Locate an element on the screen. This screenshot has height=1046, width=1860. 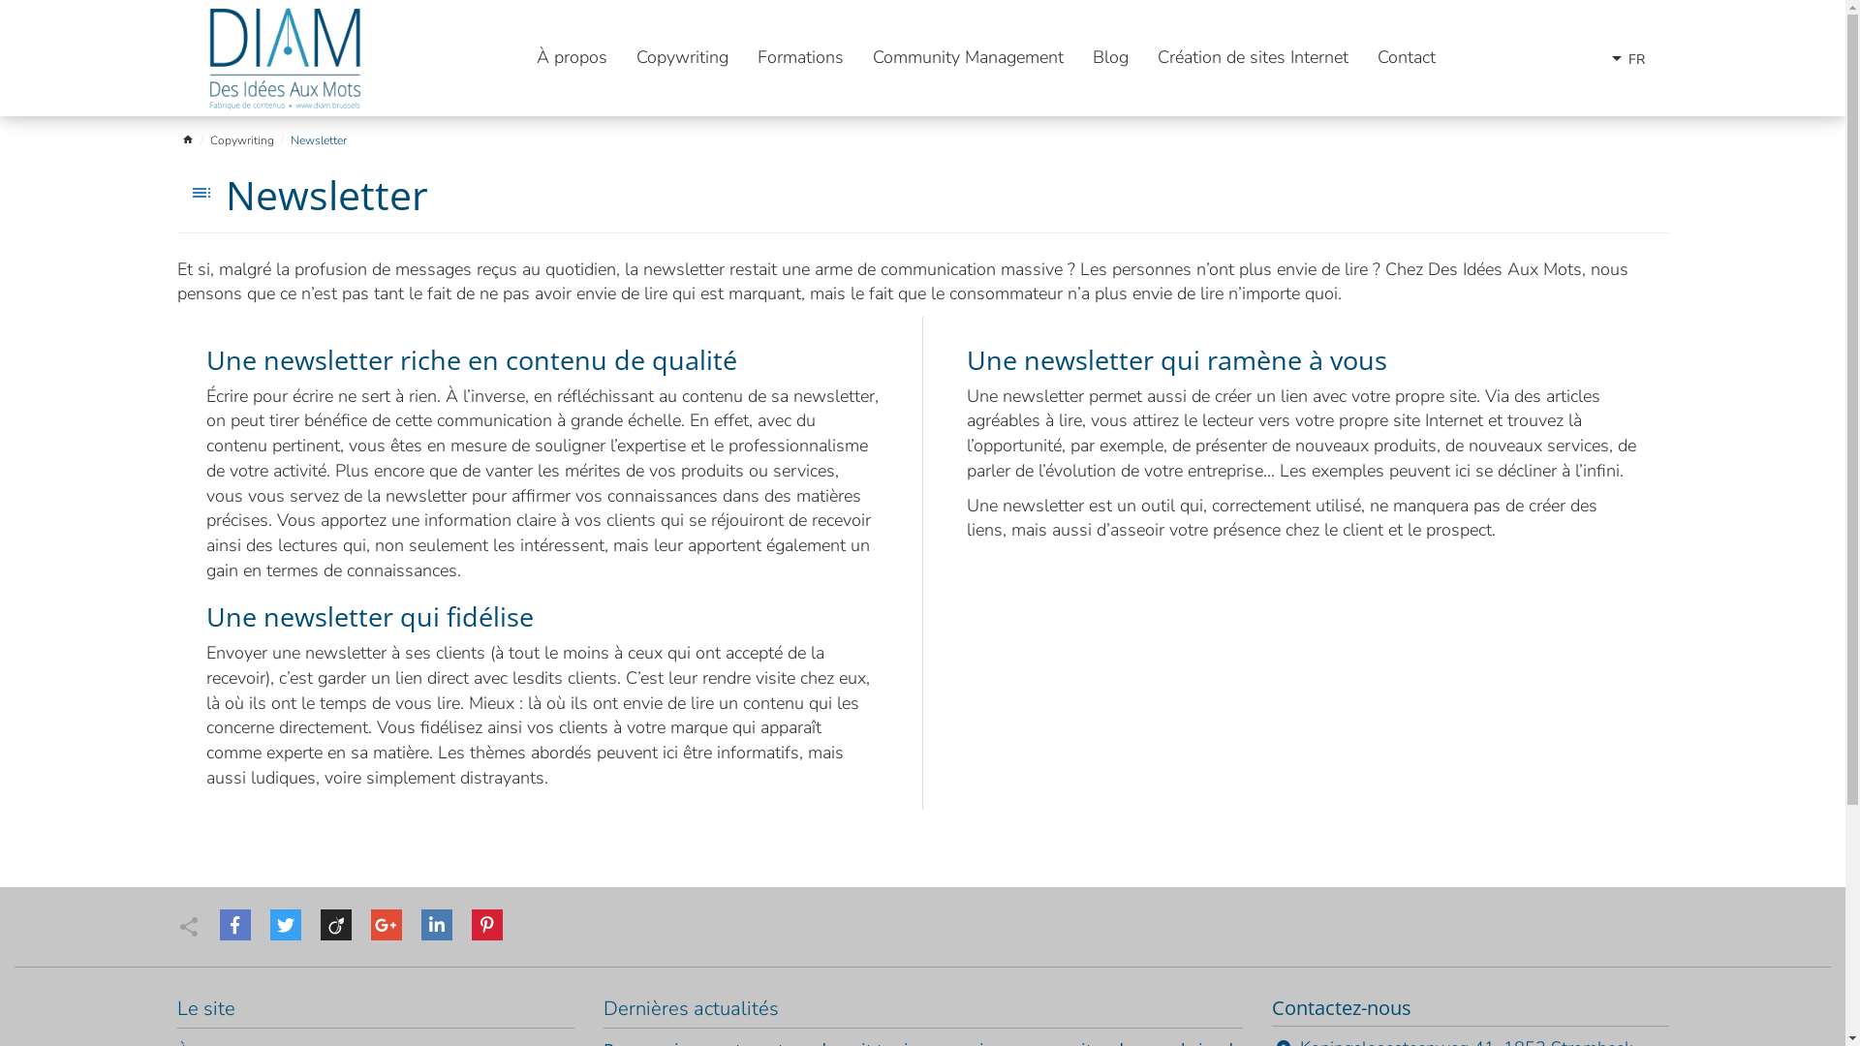
Copywriting is located at coordinates (682, 58).